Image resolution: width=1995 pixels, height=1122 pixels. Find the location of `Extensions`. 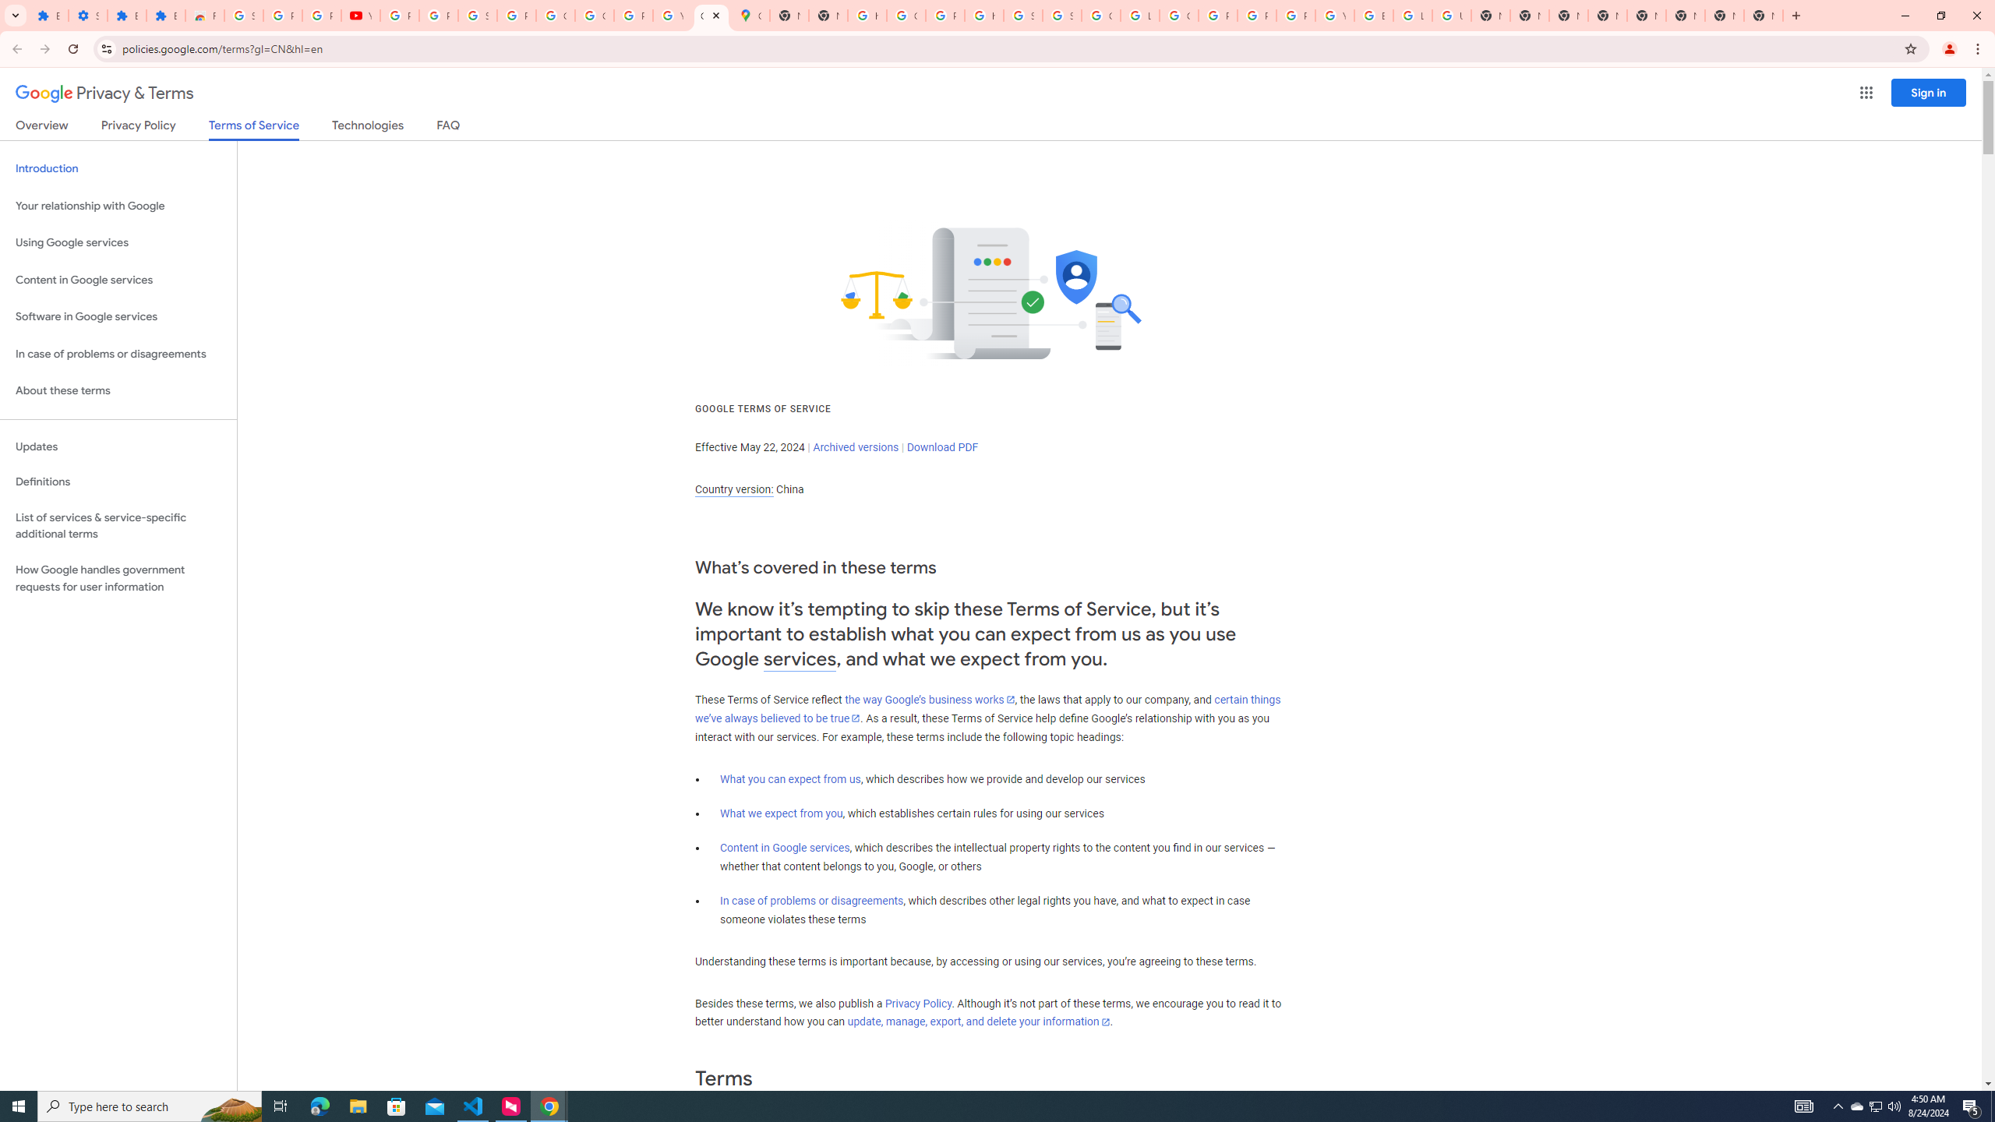

Extensions is located at coordinates (165, 16).